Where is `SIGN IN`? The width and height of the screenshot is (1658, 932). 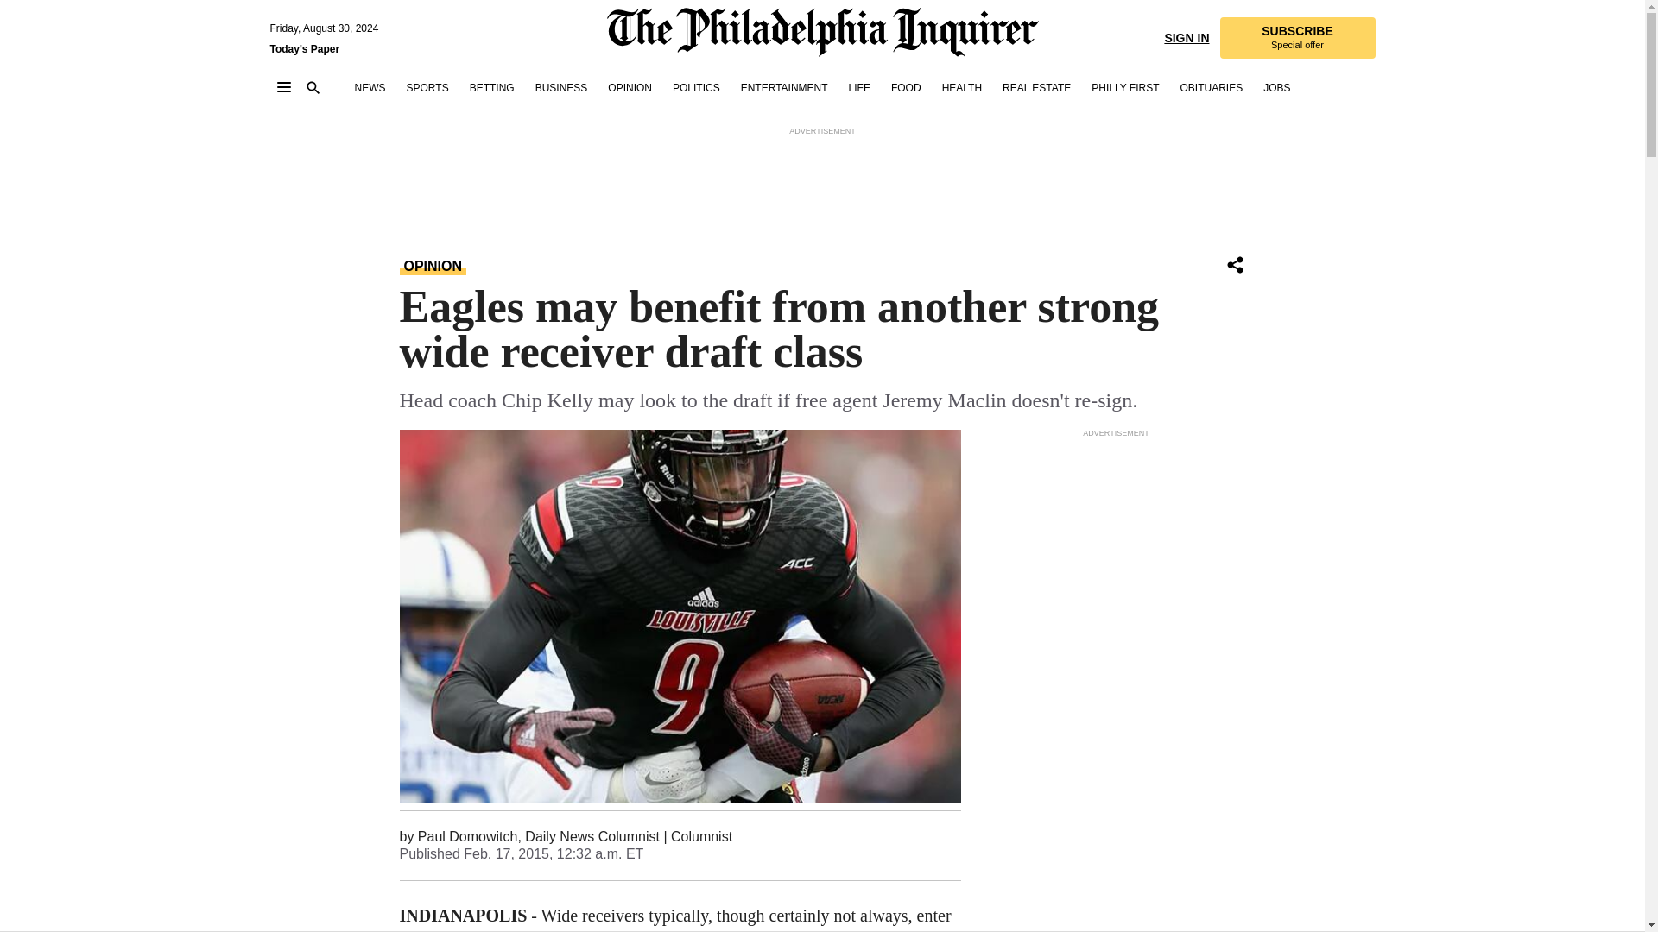 SIGN IN is located at coordinates (1186, 36).